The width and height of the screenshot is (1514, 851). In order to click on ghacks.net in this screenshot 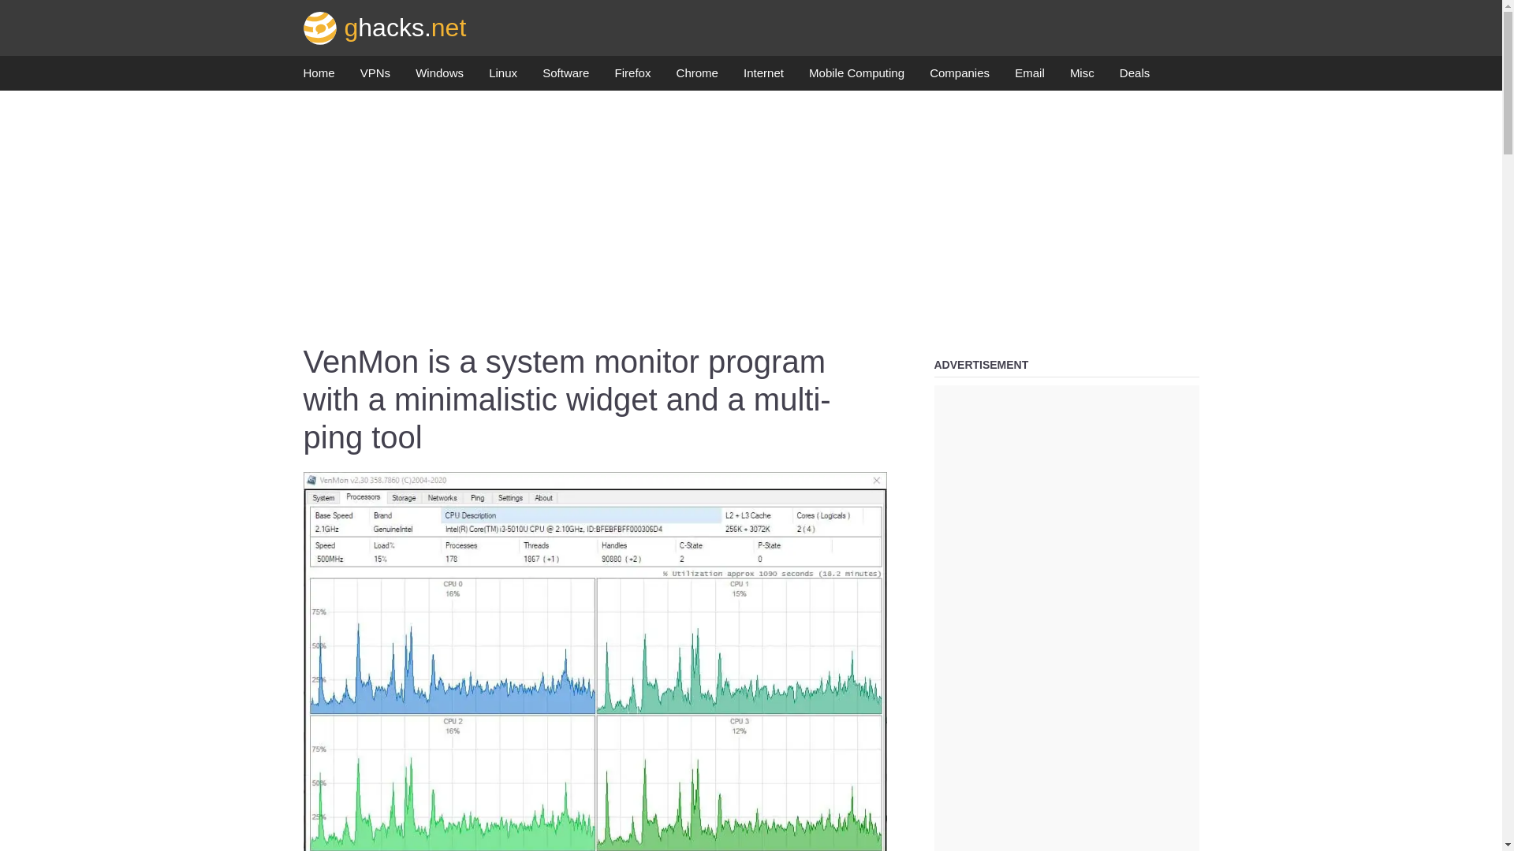, I will do `click(385, 27)`.